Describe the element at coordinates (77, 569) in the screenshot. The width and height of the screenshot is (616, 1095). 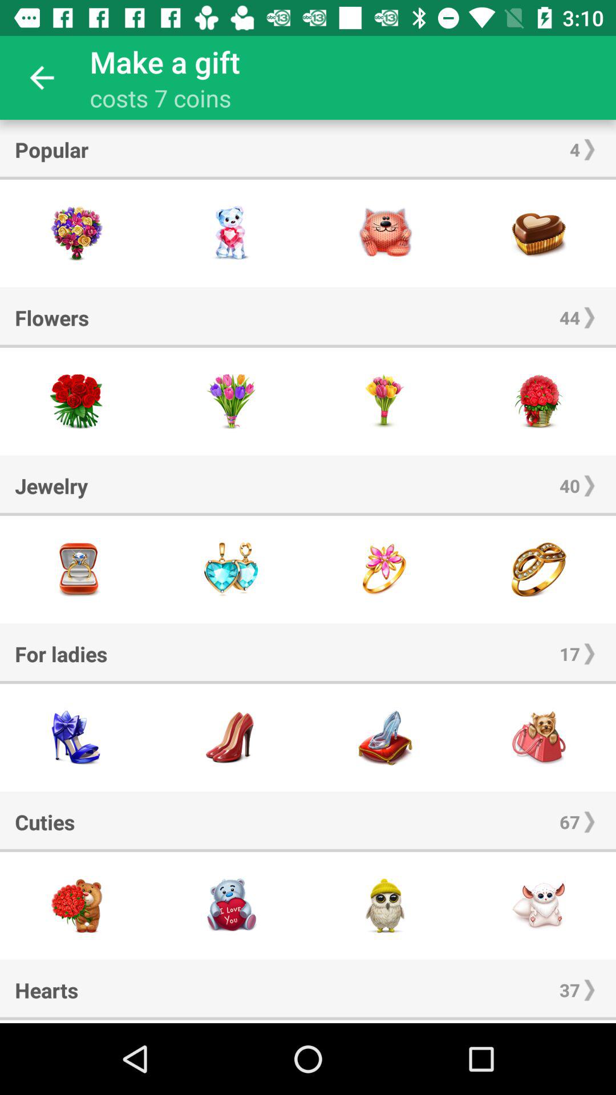
I see `gift` at that location.